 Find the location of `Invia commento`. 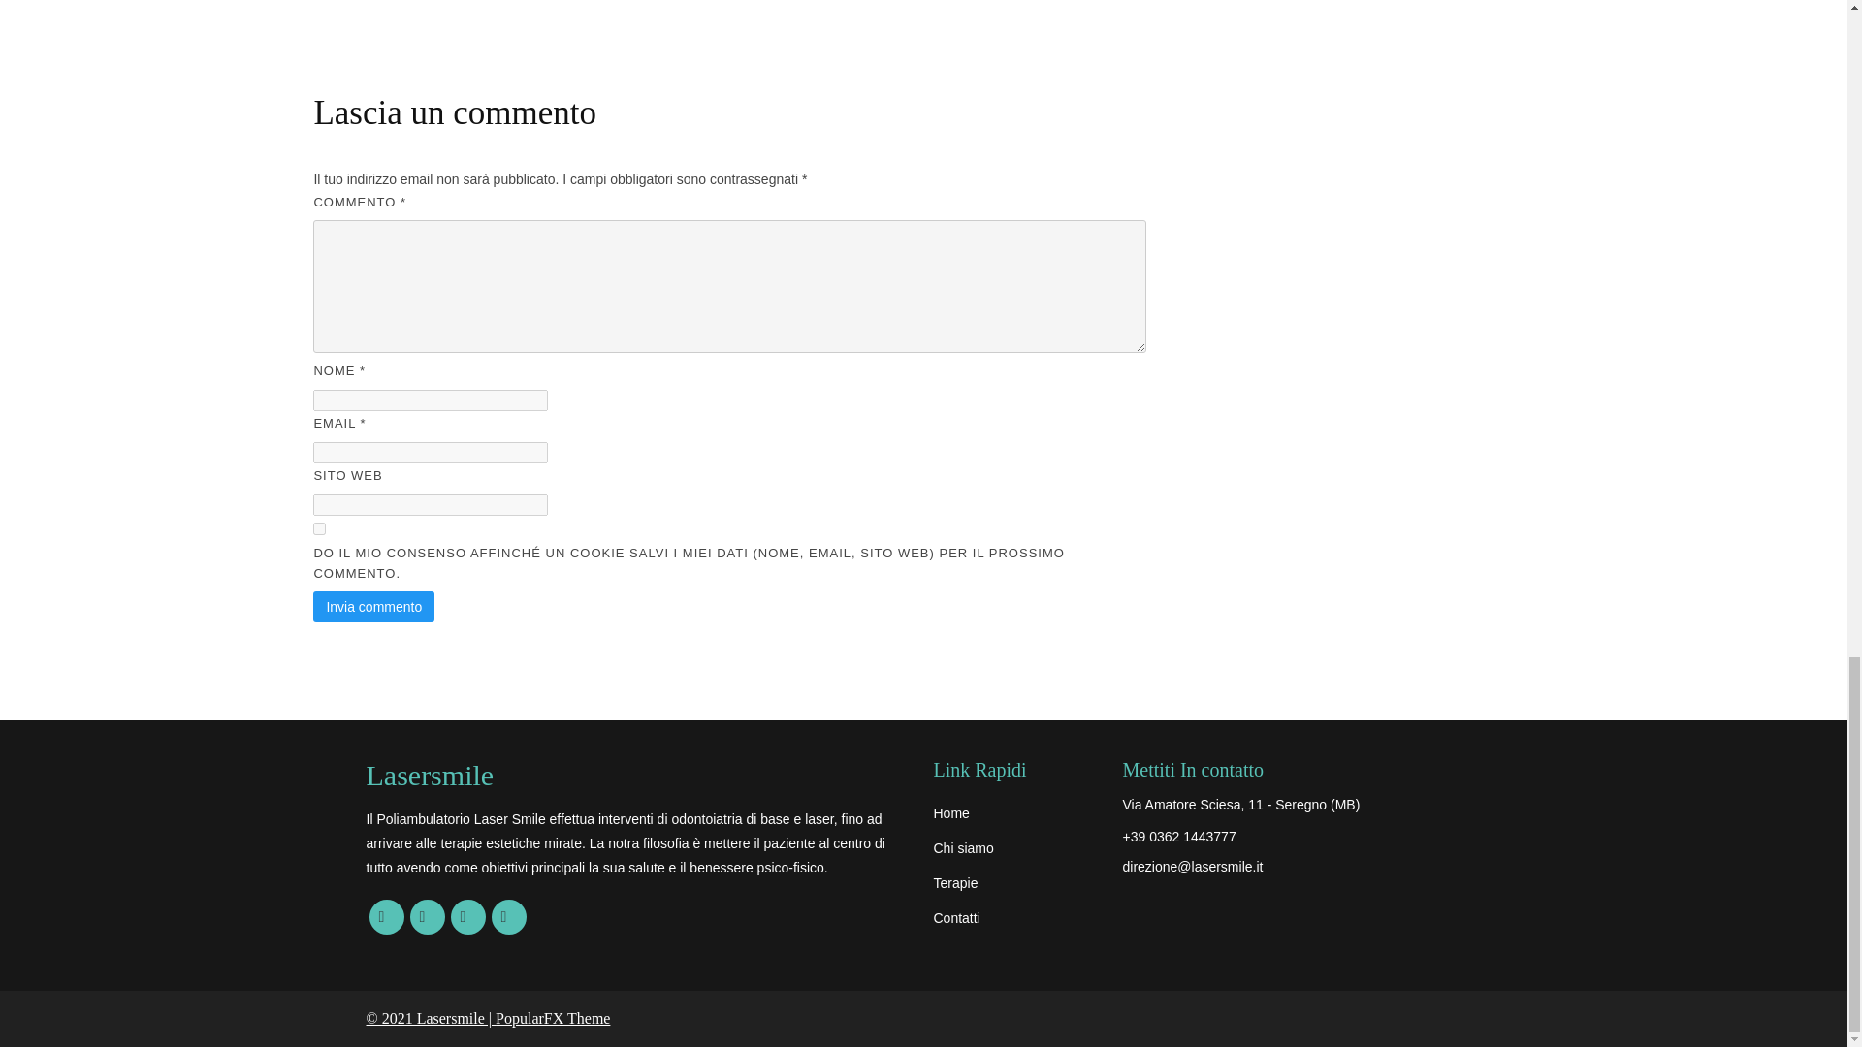

Invia commento is located at coordinates (372, 607).